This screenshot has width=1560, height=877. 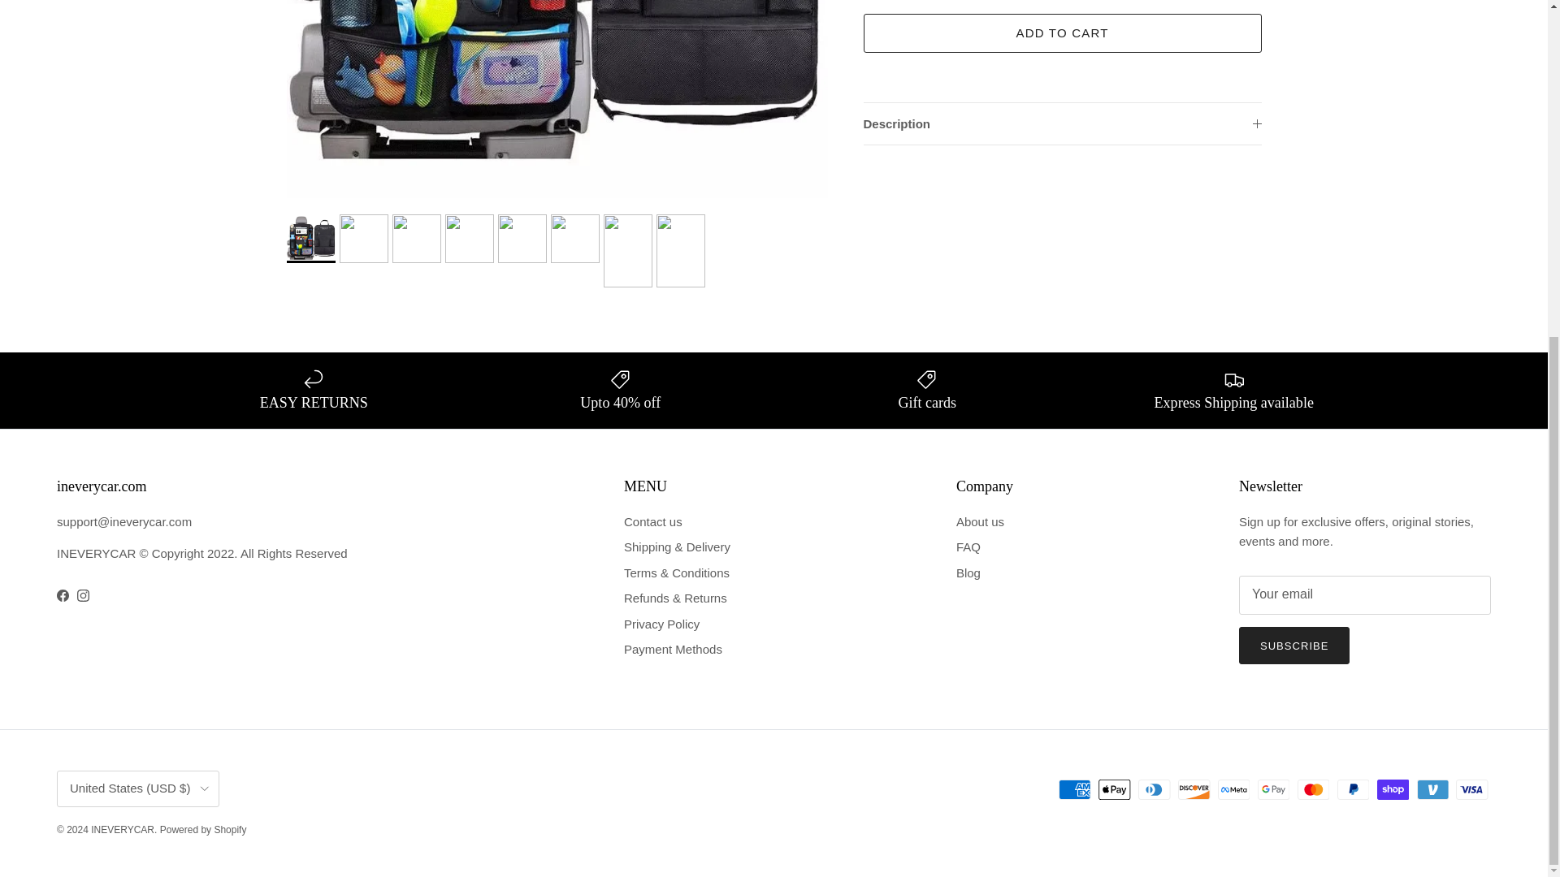 I want to click on Discover, so click(x=1194, y=789).